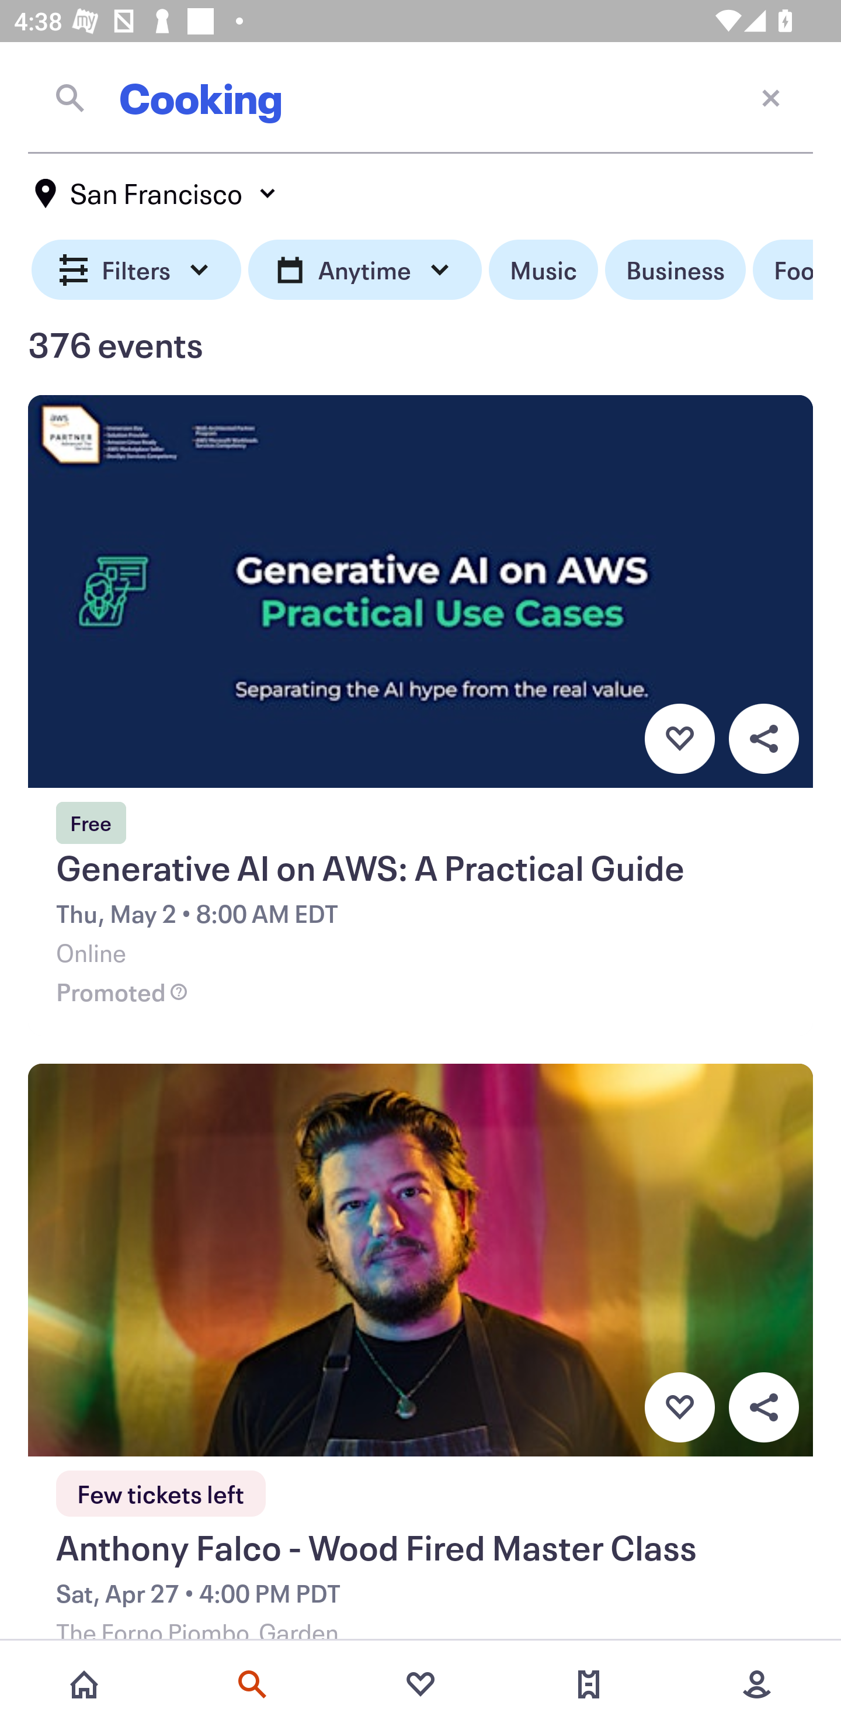 The image size is (841, 1730). What do you see at coordinates (543, 270) in the screenshot?
I see `Music` at bounding box center [543, 270].